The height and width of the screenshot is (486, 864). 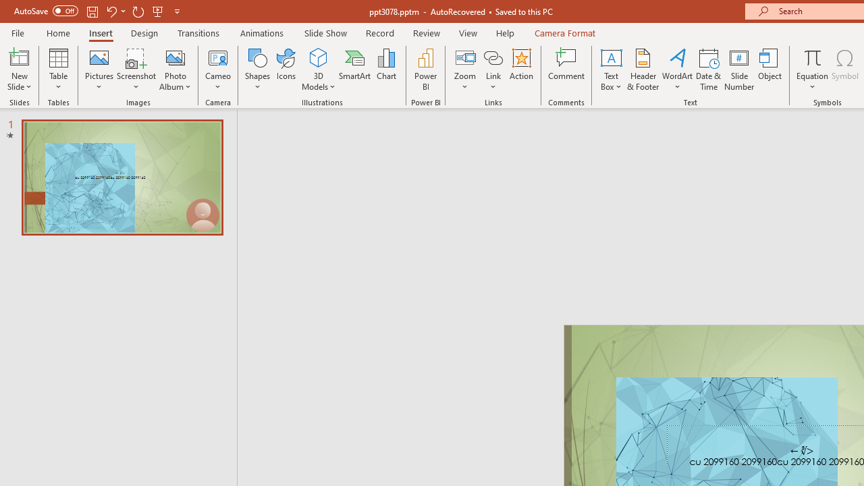 What do you see at coordinates (425, 69) in the screenshot?
I see `Power BI` at bounding box center [425, 69].